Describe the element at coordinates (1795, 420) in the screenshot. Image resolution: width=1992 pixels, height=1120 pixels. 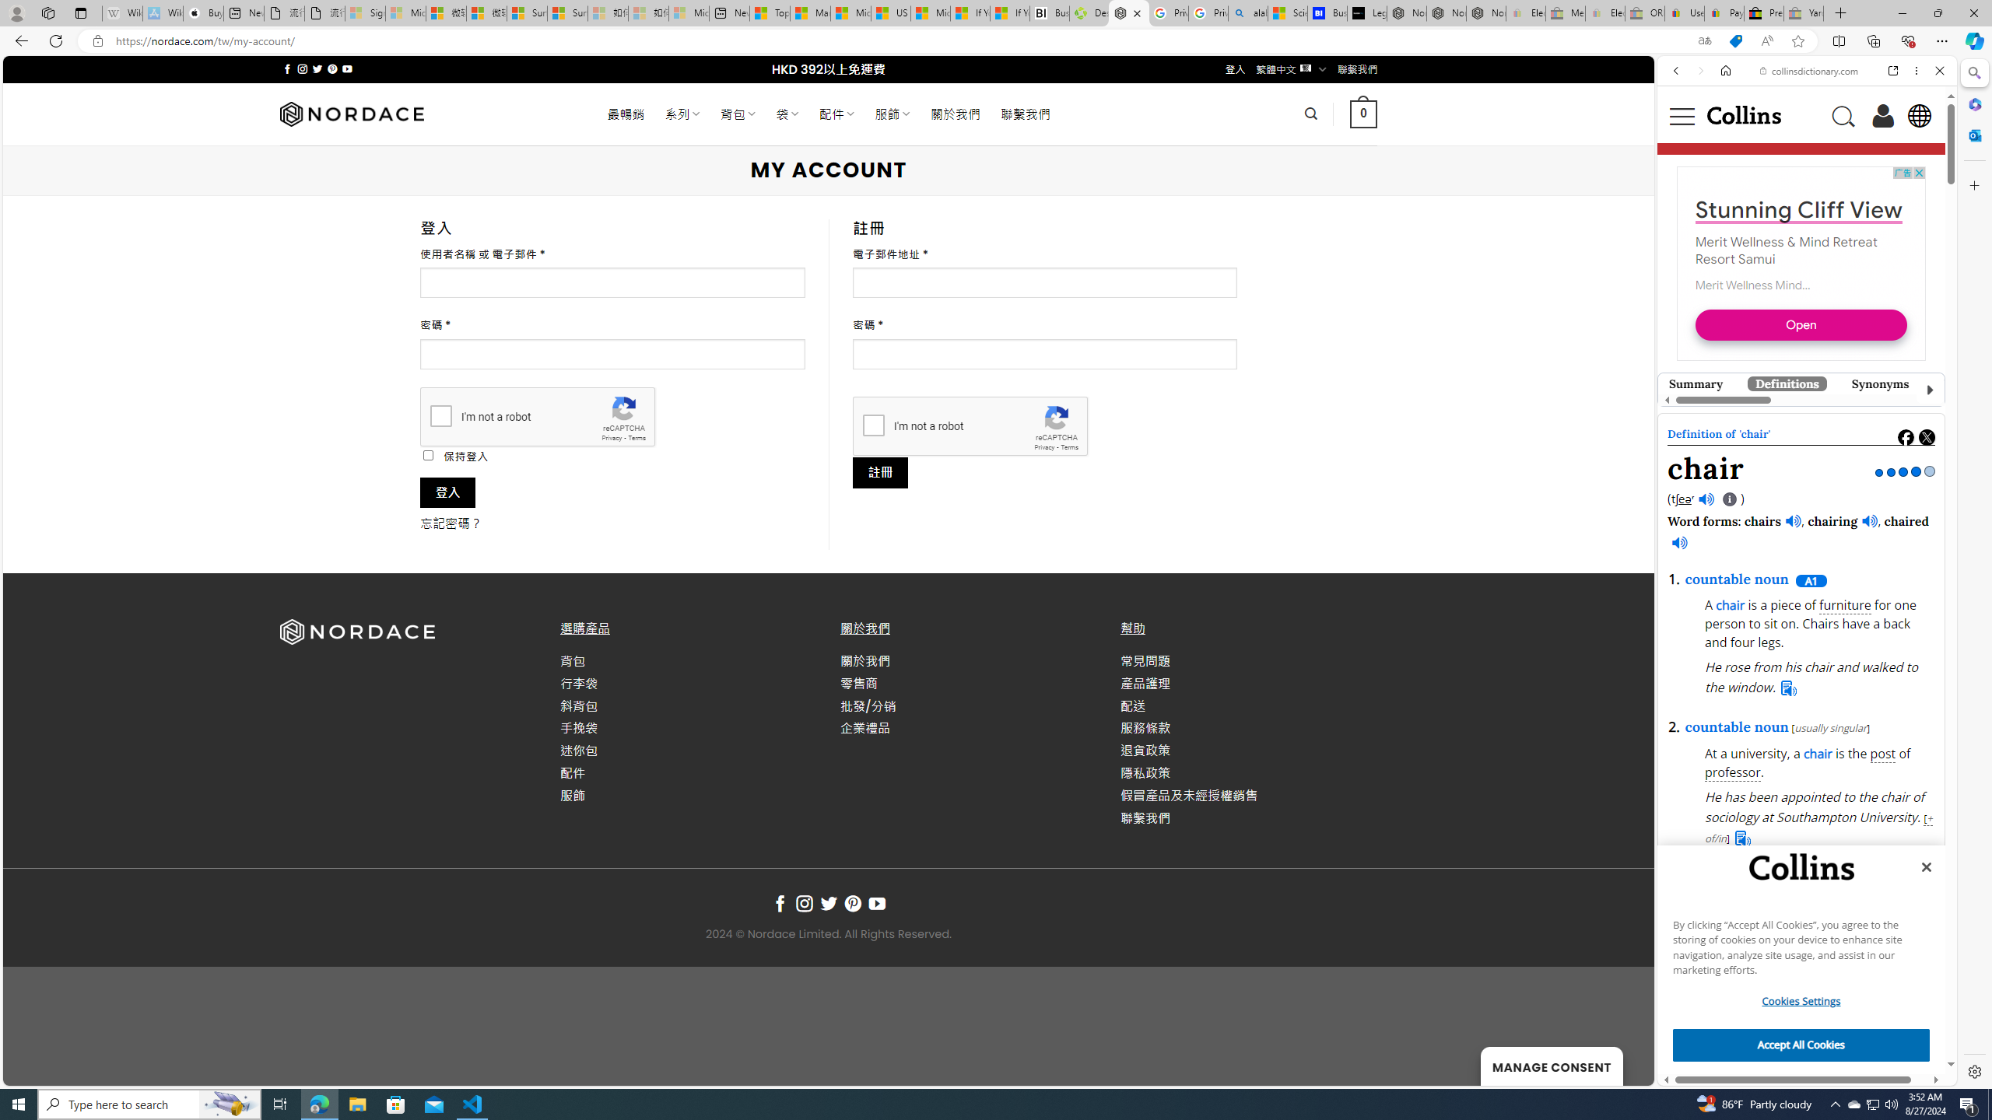
I see `Class: ns-14utm-e-1 svg-anchor` at that location.